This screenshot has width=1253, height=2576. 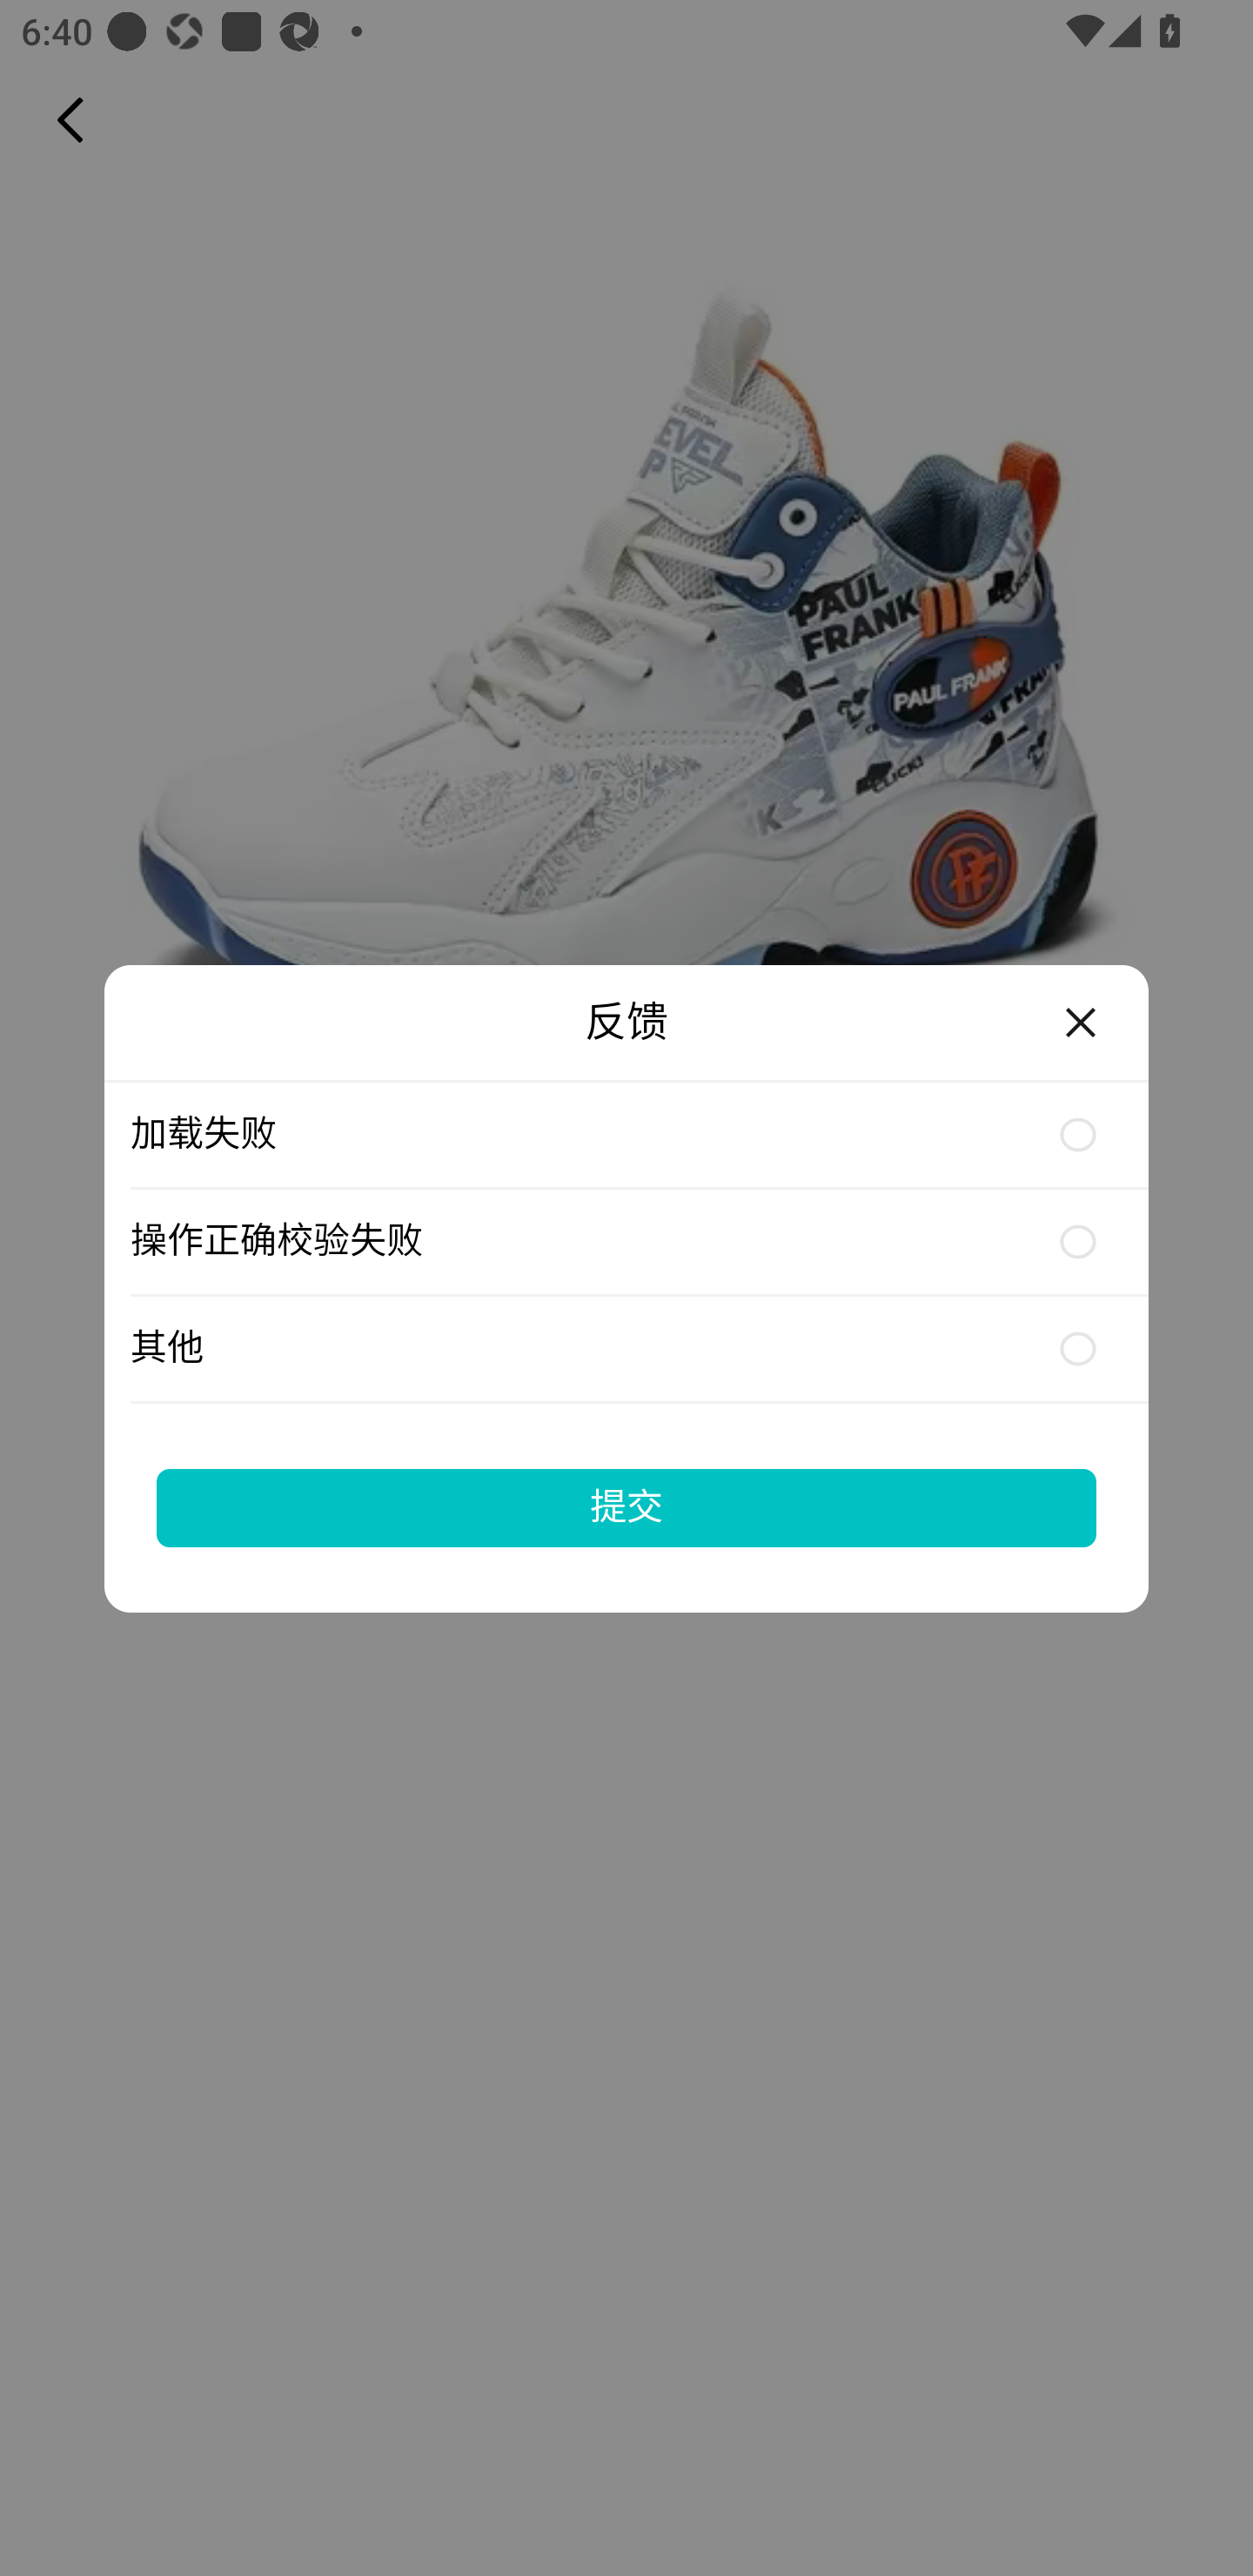 I want to click on 提交, so click(x=626, y=1507).